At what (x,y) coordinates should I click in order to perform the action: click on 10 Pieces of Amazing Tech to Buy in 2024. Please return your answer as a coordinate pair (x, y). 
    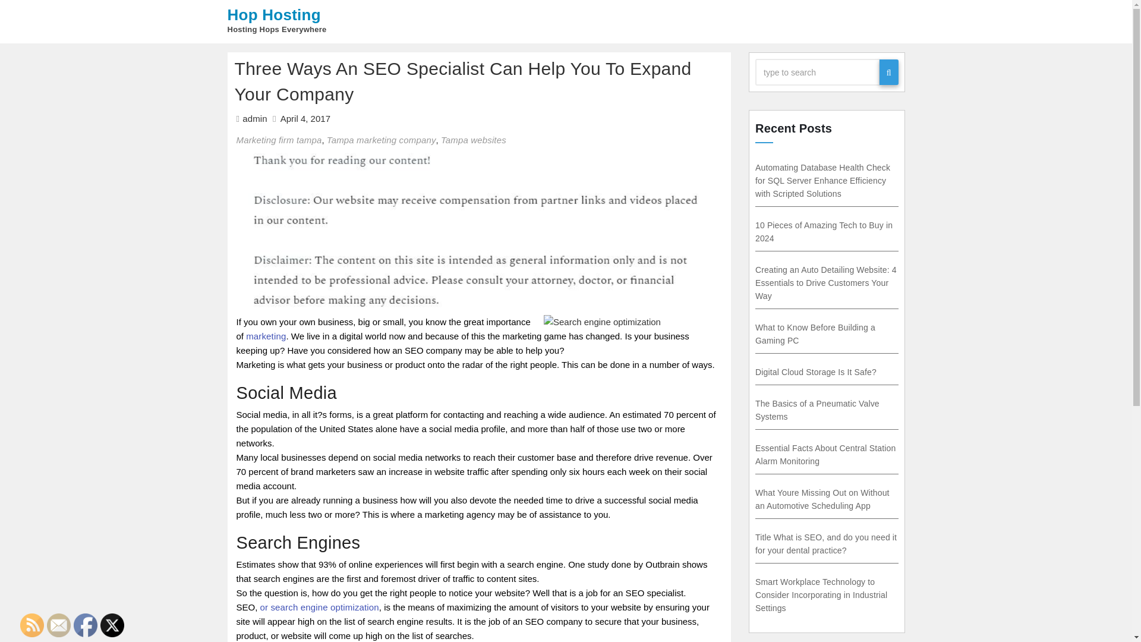
    Looking at the image, I should click on (824, 232).